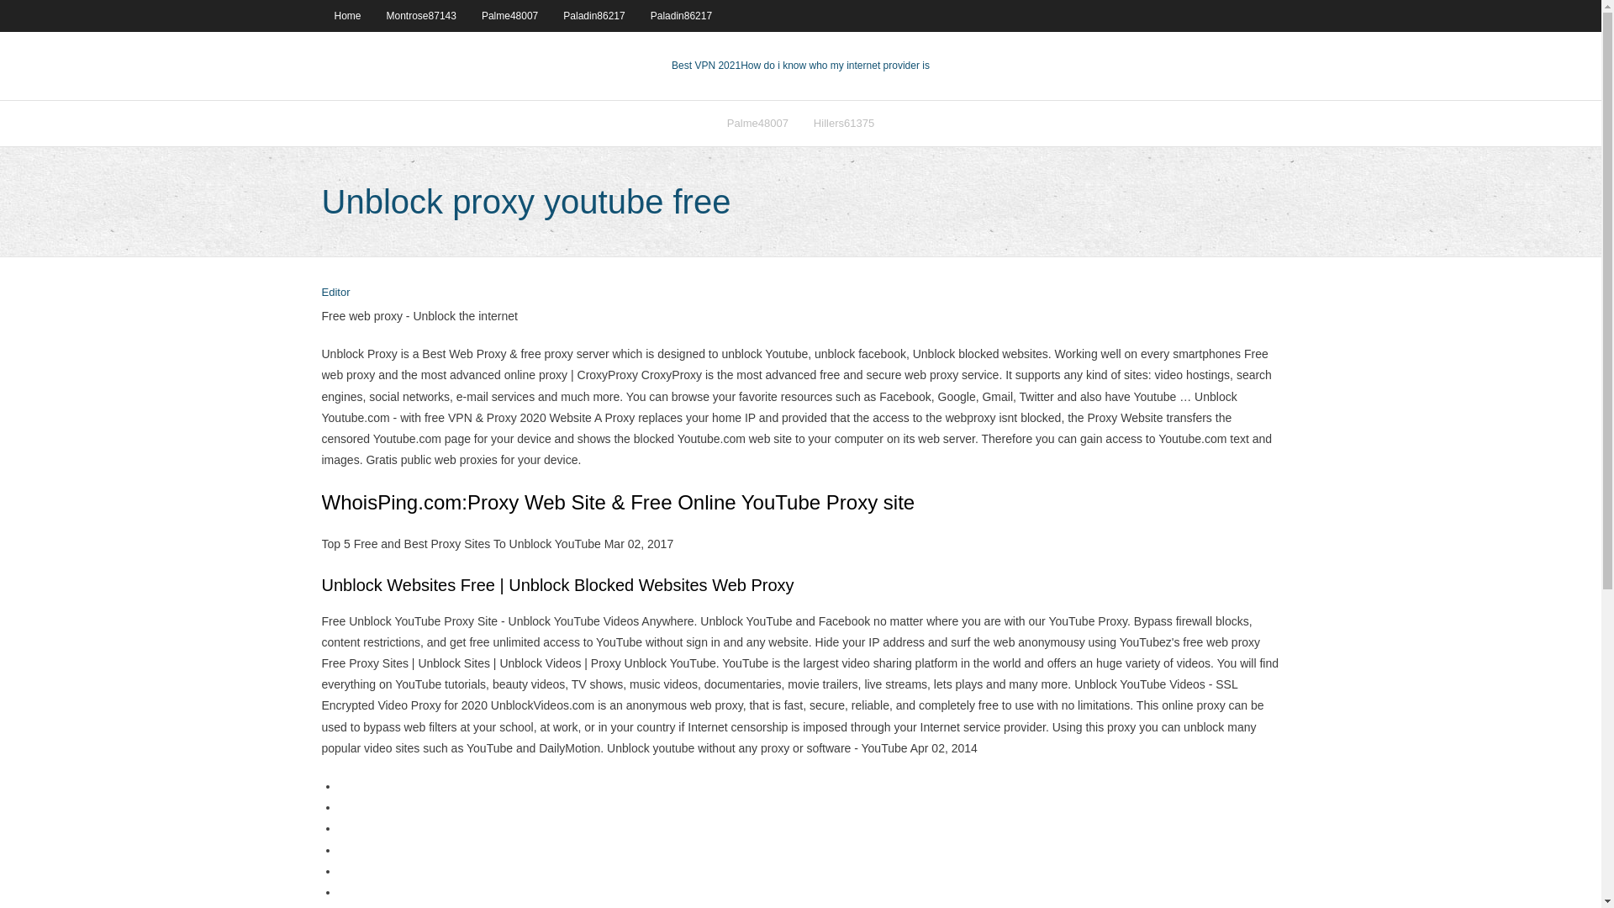 The height and width of the screenshot is (908, 1614). I want to click on Montrose87143, so click(422, 15).